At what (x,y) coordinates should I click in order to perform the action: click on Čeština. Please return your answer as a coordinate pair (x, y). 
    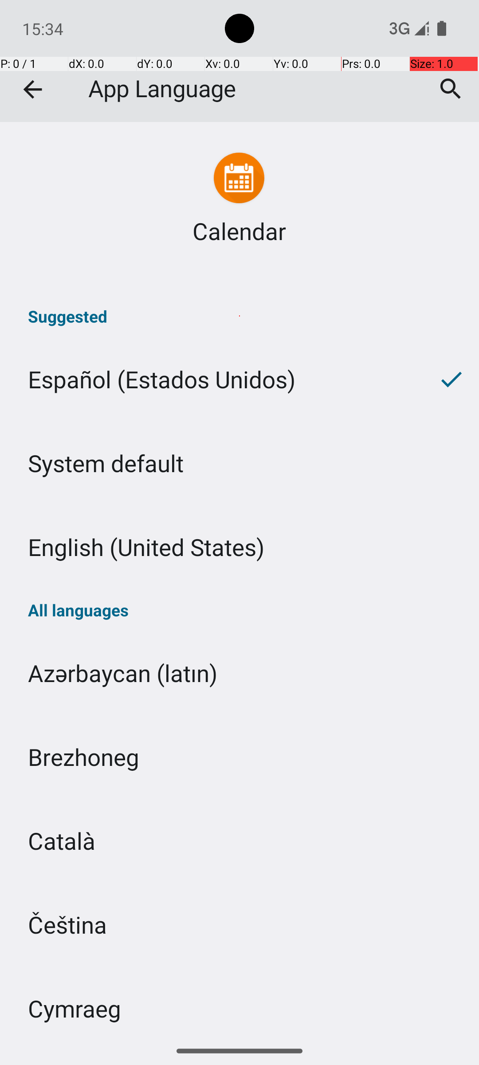
    Looking at the image, I should click on (239, 925).